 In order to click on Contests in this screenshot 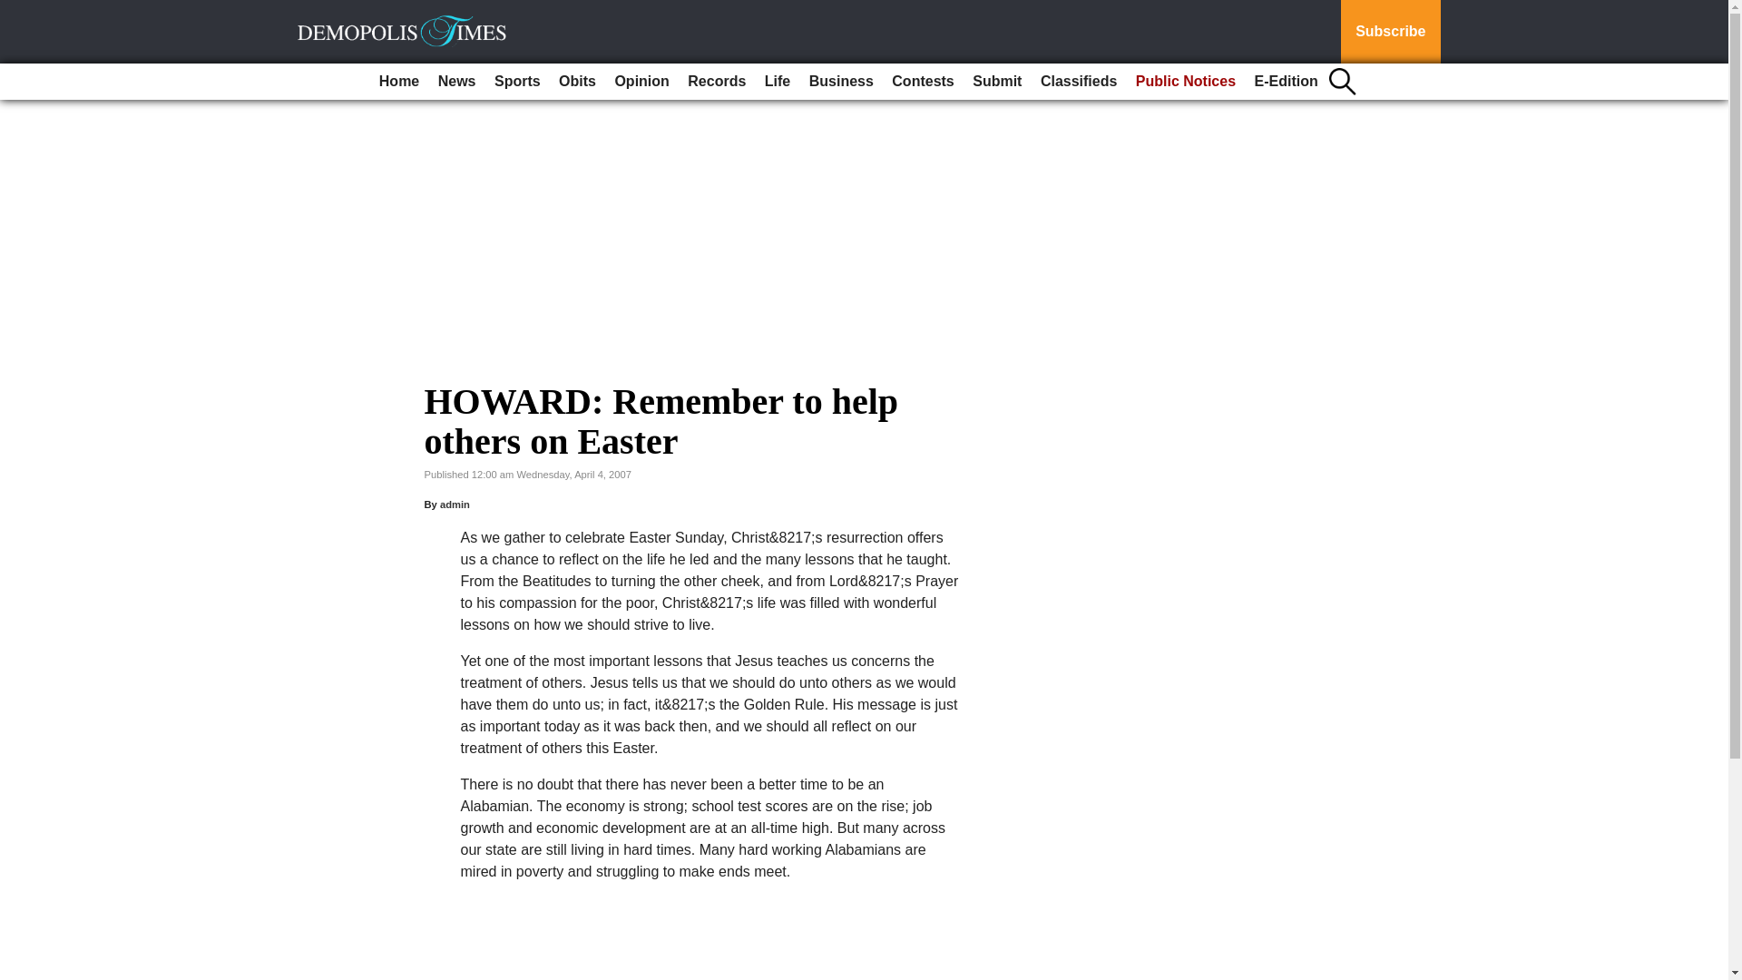, I will do `click(923, 82)`.